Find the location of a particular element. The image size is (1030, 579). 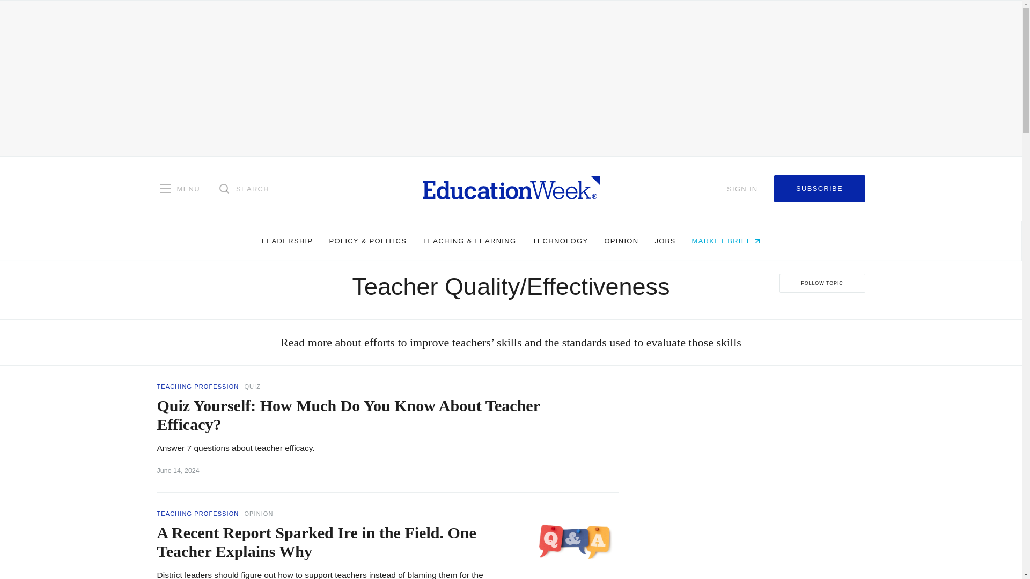

Homepage is located at coordinates (511, 188).